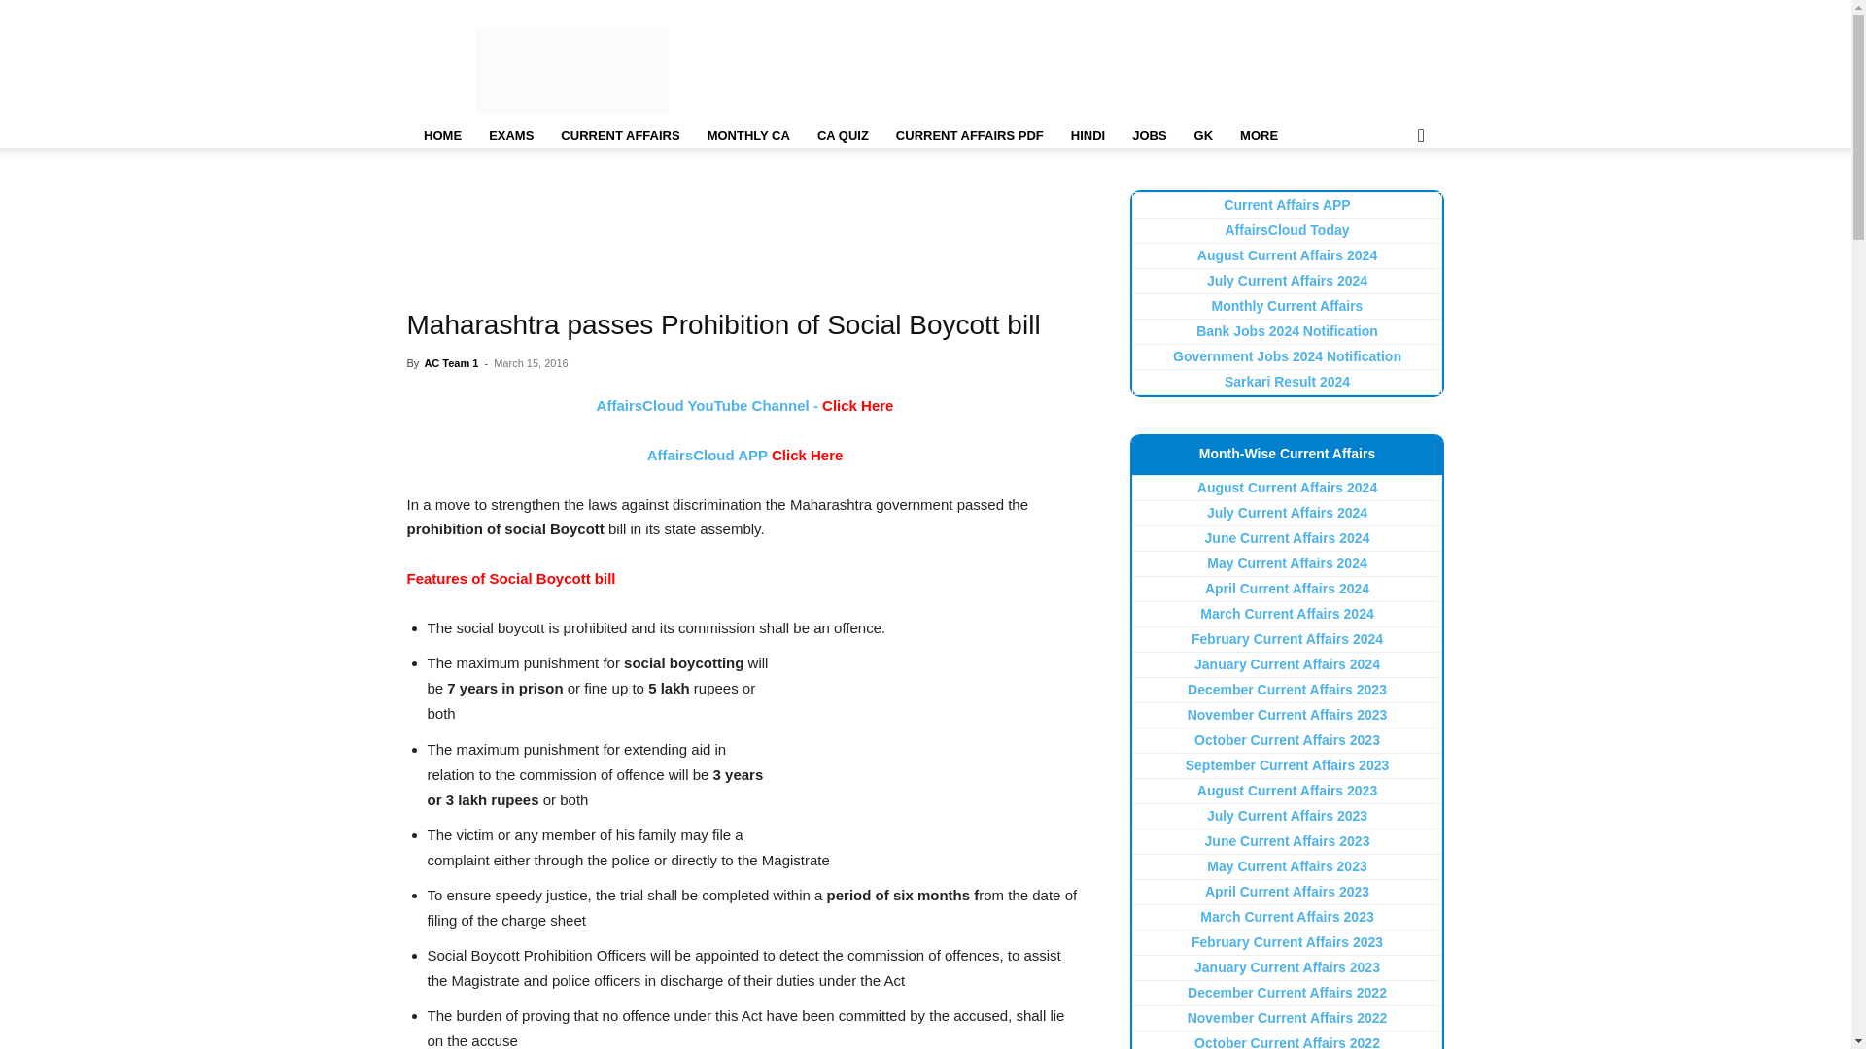 Image resolution: width=1866 pixels, height=1049 pixels. What do you see at coordinates (970, 136) in the screenshot?
I see `Current Affairs PDF` at bounding box center [970, 136].